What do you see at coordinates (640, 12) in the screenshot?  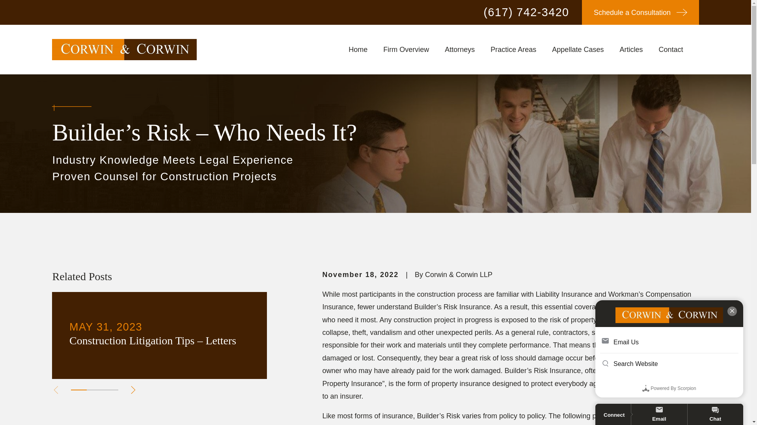 I see `Schedule a Consultation` at bounding box center [640, 12].